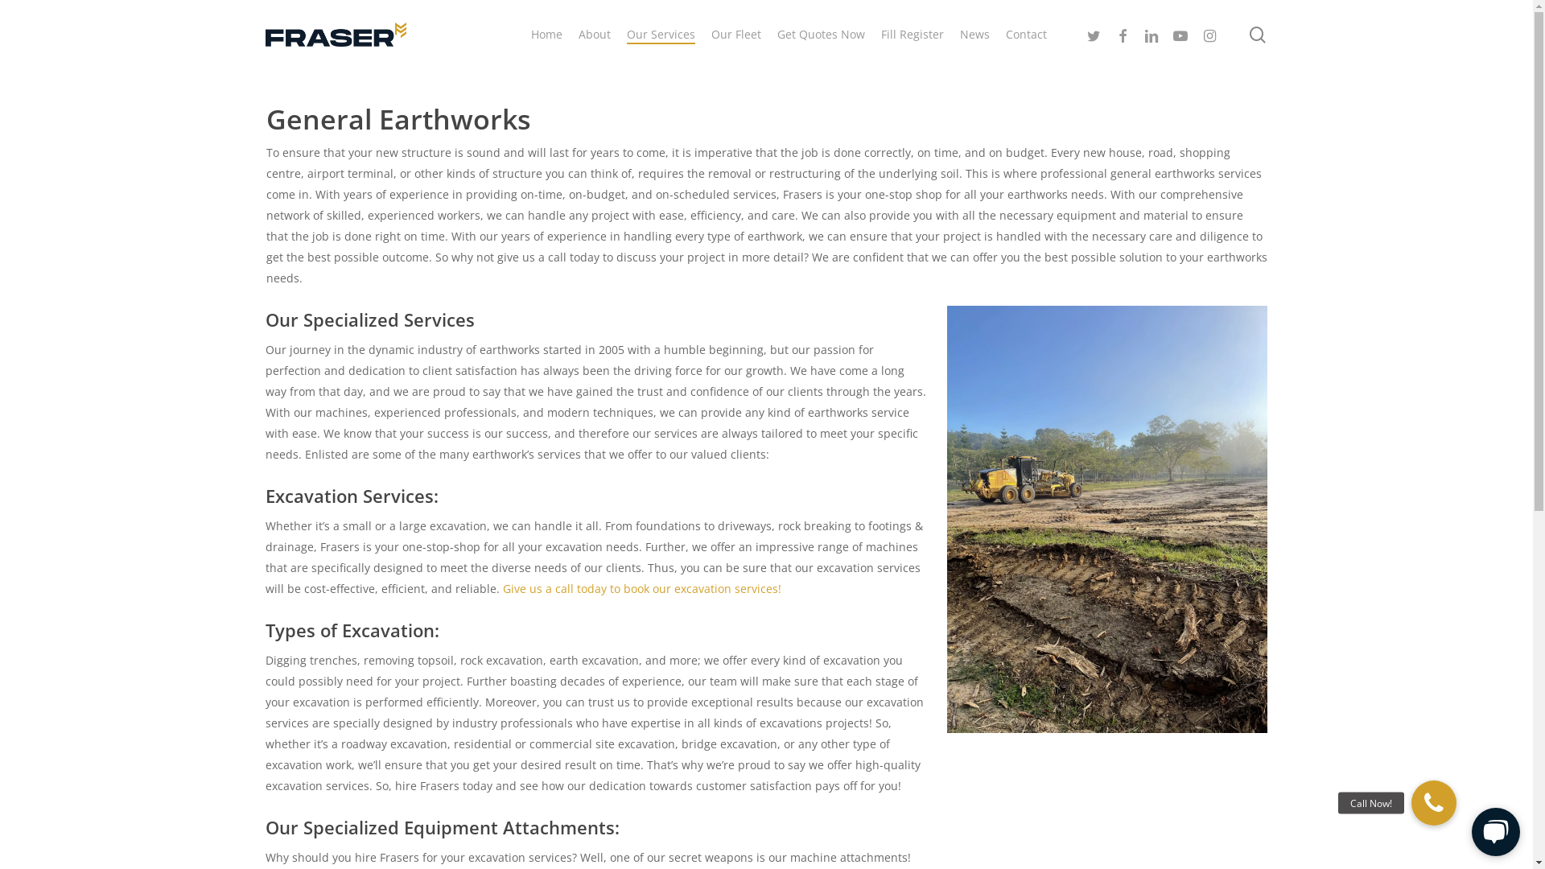  Describe the element at coordinates (1209, 34) in the screenshot. I see `instagram` at that location.